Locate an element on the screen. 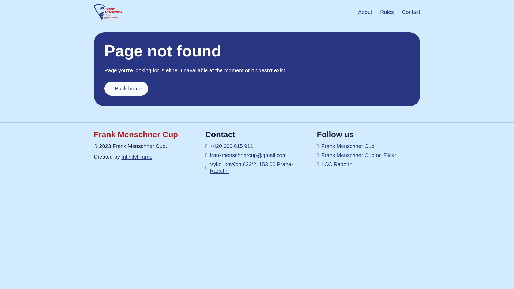 The image size is (514, 289). Rules is located at coordinates (387, 12).